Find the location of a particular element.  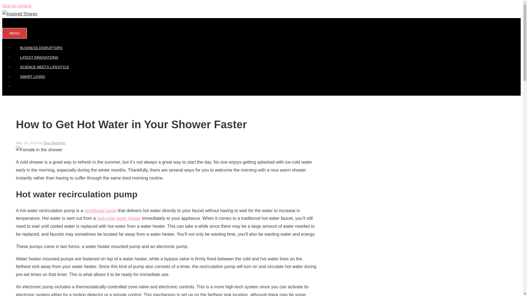

SCIENCE MEETS LIFESTYLE is located at coordinates (44, 67).